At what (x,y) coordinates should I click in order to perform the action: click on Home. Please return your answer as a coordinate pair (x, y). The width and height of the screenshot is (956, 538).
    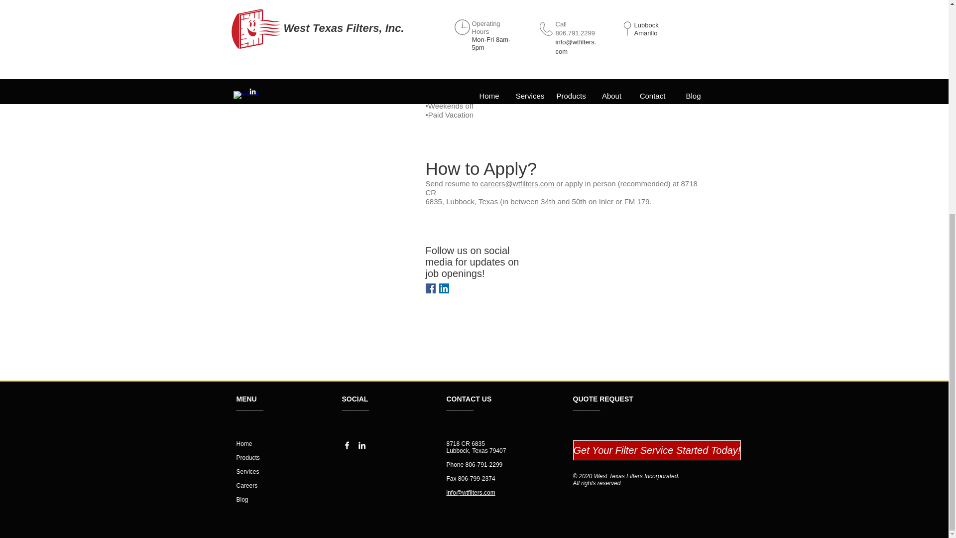
    Looking at the image, I should click on (244, 443).